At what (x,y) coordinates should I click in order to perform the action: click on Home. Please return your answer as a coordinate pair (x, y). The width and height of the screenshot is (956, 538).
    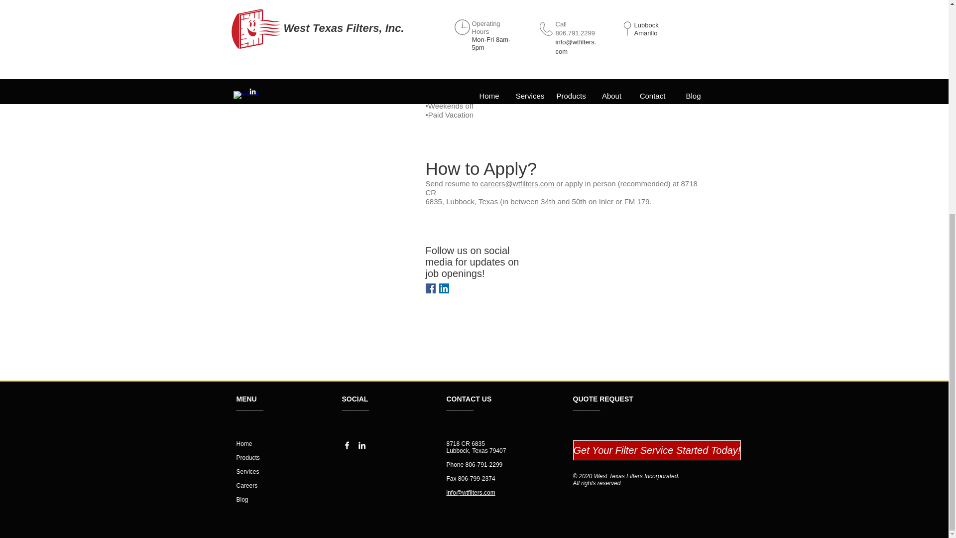
    Looking at the image, I should click on (244, 443).